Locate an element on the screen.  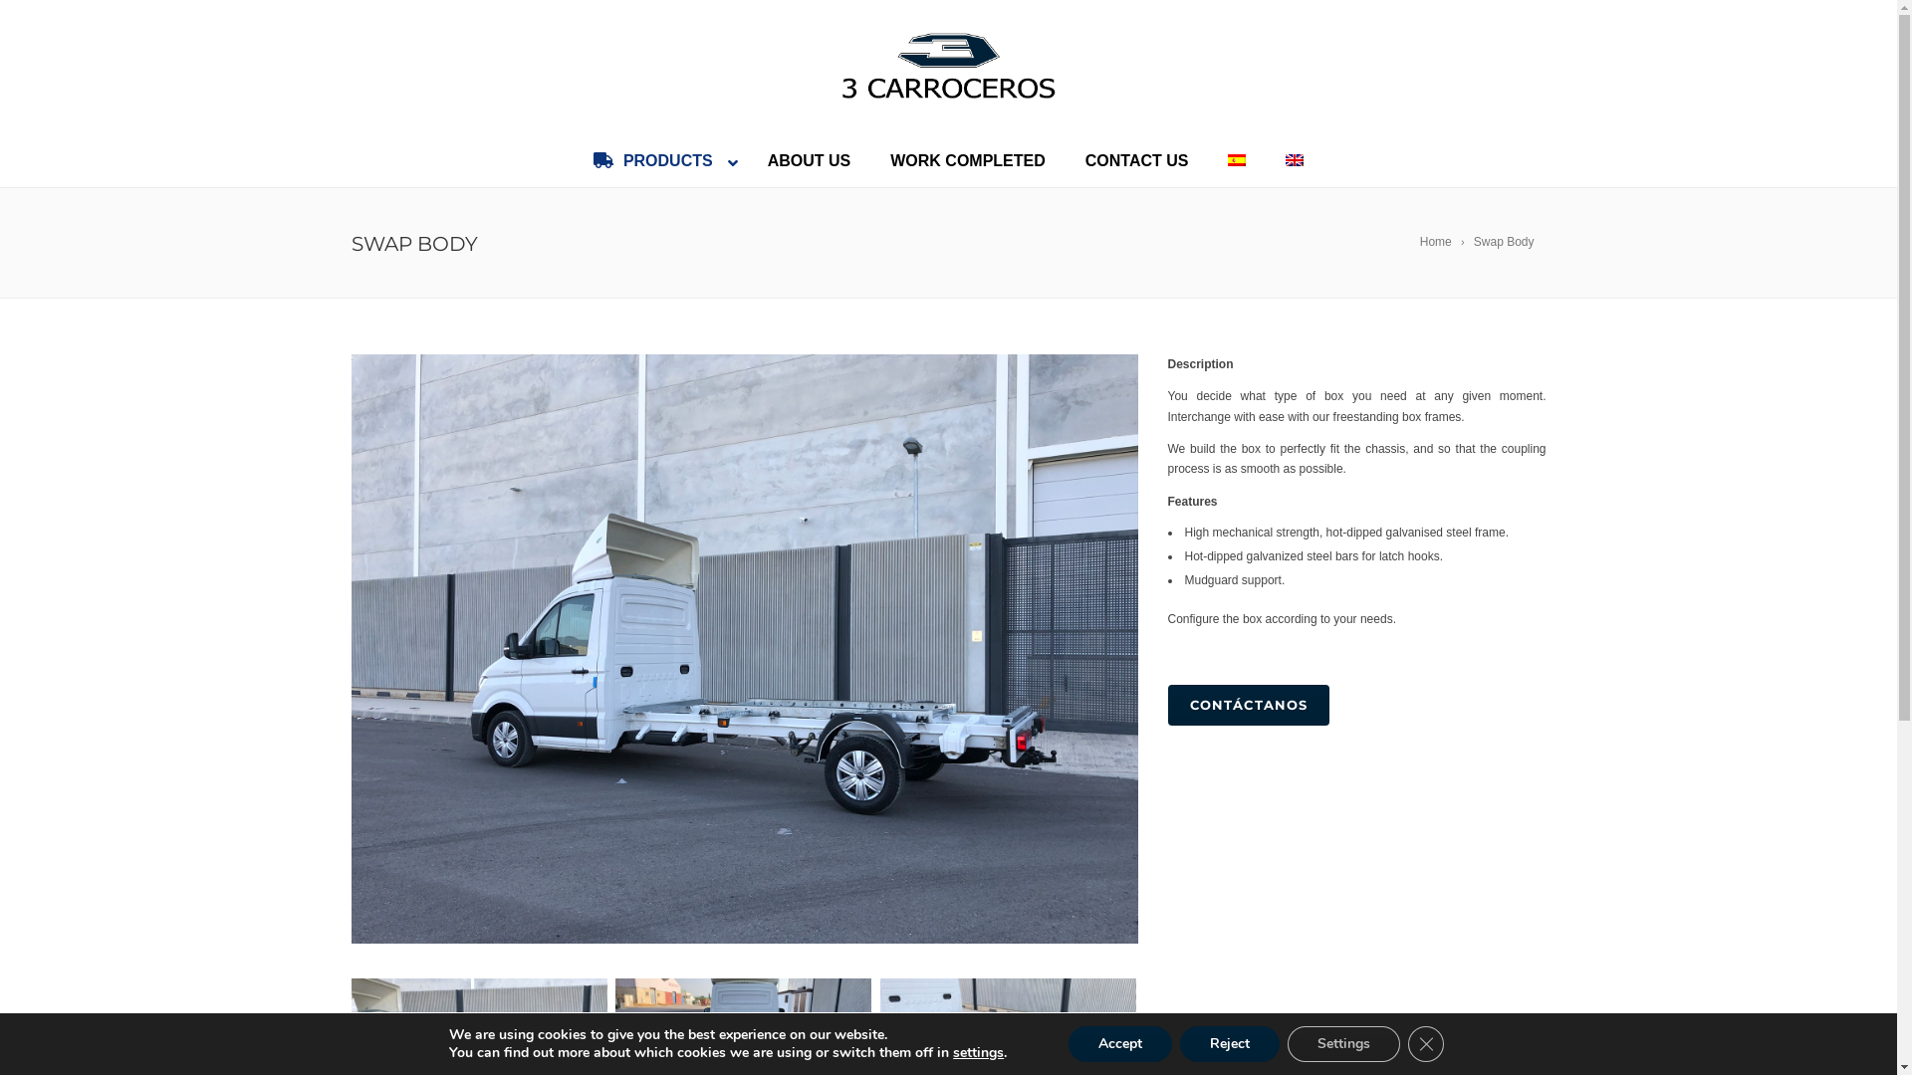
ABOUT US is located at coordinates (810, 161).